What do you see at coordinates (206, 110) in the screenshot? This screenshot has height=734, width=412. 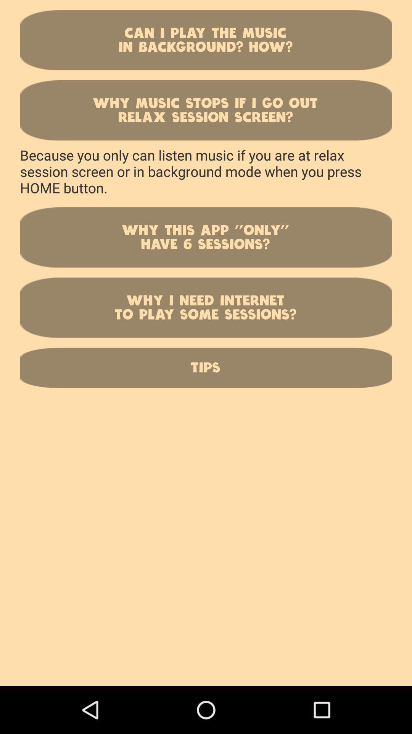 I see `launch the item below the can i play` at bounding box center [206, 110].